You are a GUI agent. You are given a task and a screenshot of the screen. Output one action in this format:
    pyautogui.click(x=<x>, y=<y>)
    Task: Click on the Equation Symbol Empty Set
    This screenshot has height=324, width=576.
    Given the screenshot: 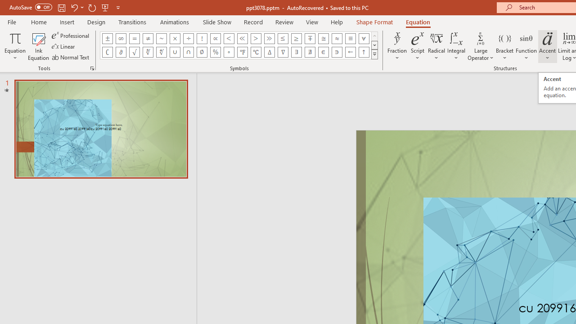 What is the action you would take?
    pyautogui.click(x=202, y=52)
    